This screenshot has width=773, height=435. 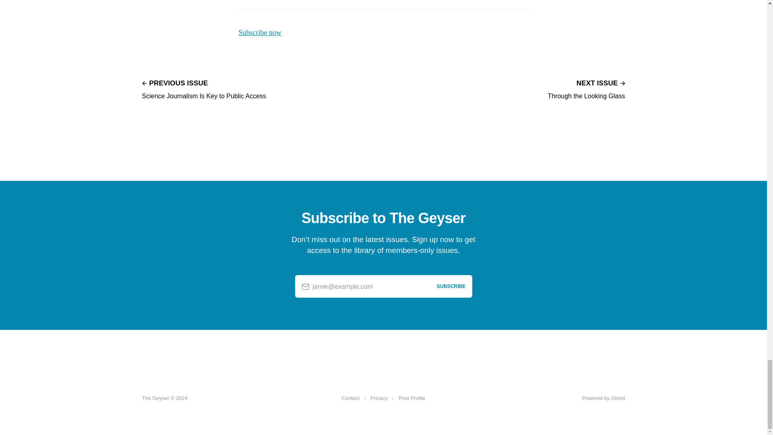 I want to click on Powered by Ghost, so click(x=412, y=398).